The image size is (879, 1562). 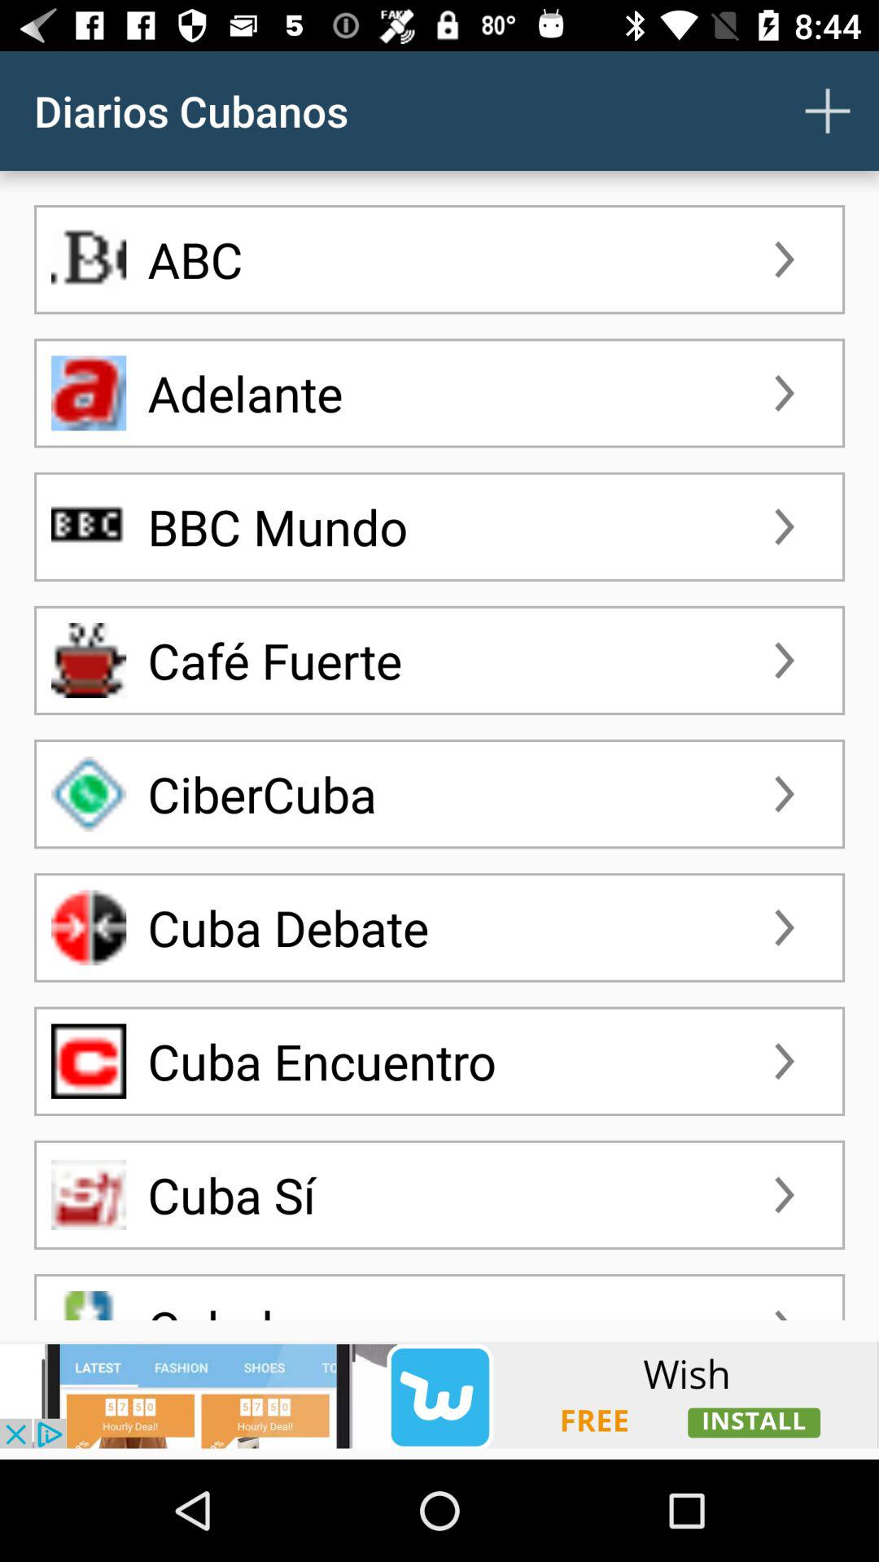 What do you see at coordinates (785, 927) in the screenshot?
I see `click on sixth arrow icon` at bounding box center [785, 927].